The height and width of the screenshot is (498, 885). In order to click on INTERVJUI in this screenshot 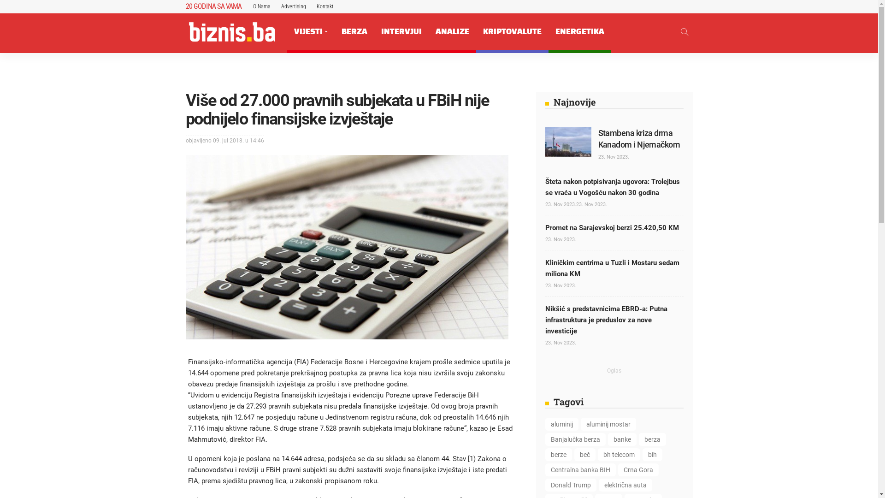, I will do `click(401, 32)`.